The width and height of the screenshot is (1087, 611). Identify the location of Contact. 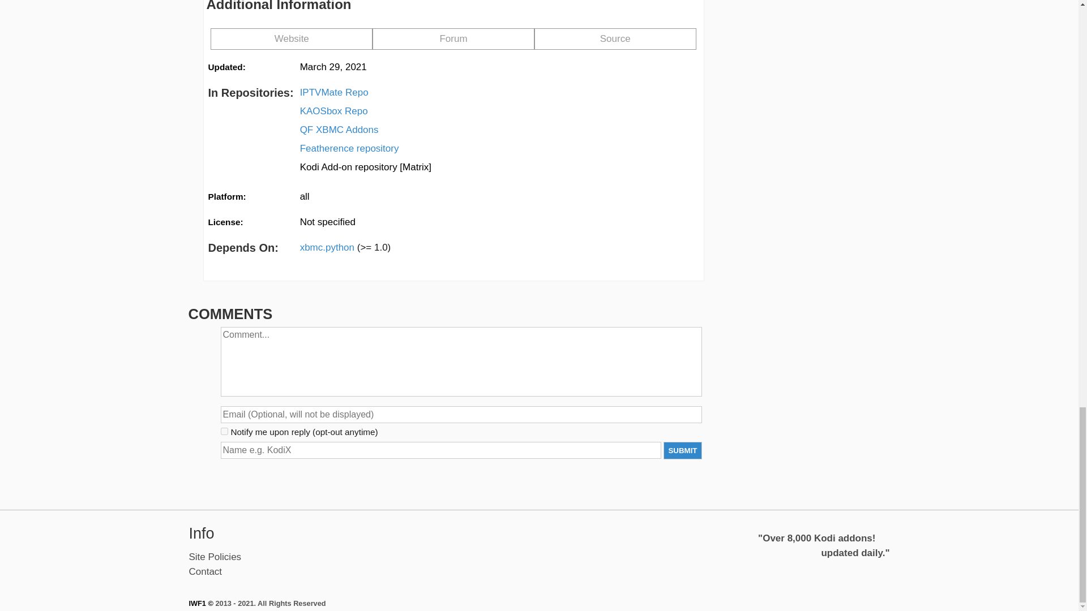
(206, 571).